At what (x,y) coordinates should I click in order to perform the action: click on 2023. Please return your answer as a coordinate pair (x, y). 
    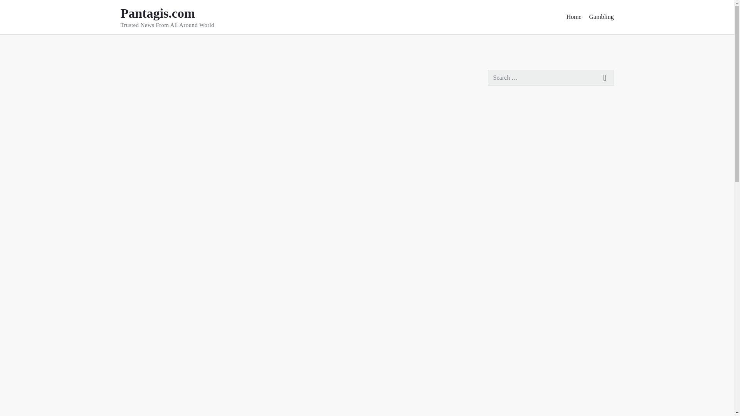
    Looking at the image, I should click on (573, 17).